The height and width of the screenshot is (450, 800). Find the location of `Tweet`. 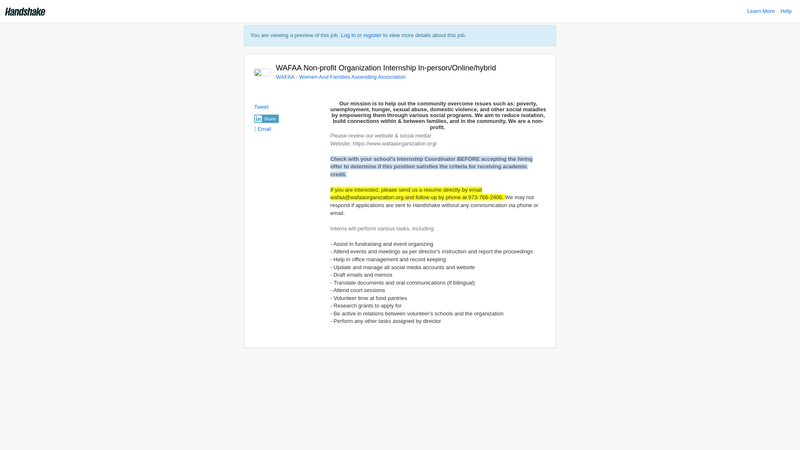

Tweet is located at coordinates (262, 107).